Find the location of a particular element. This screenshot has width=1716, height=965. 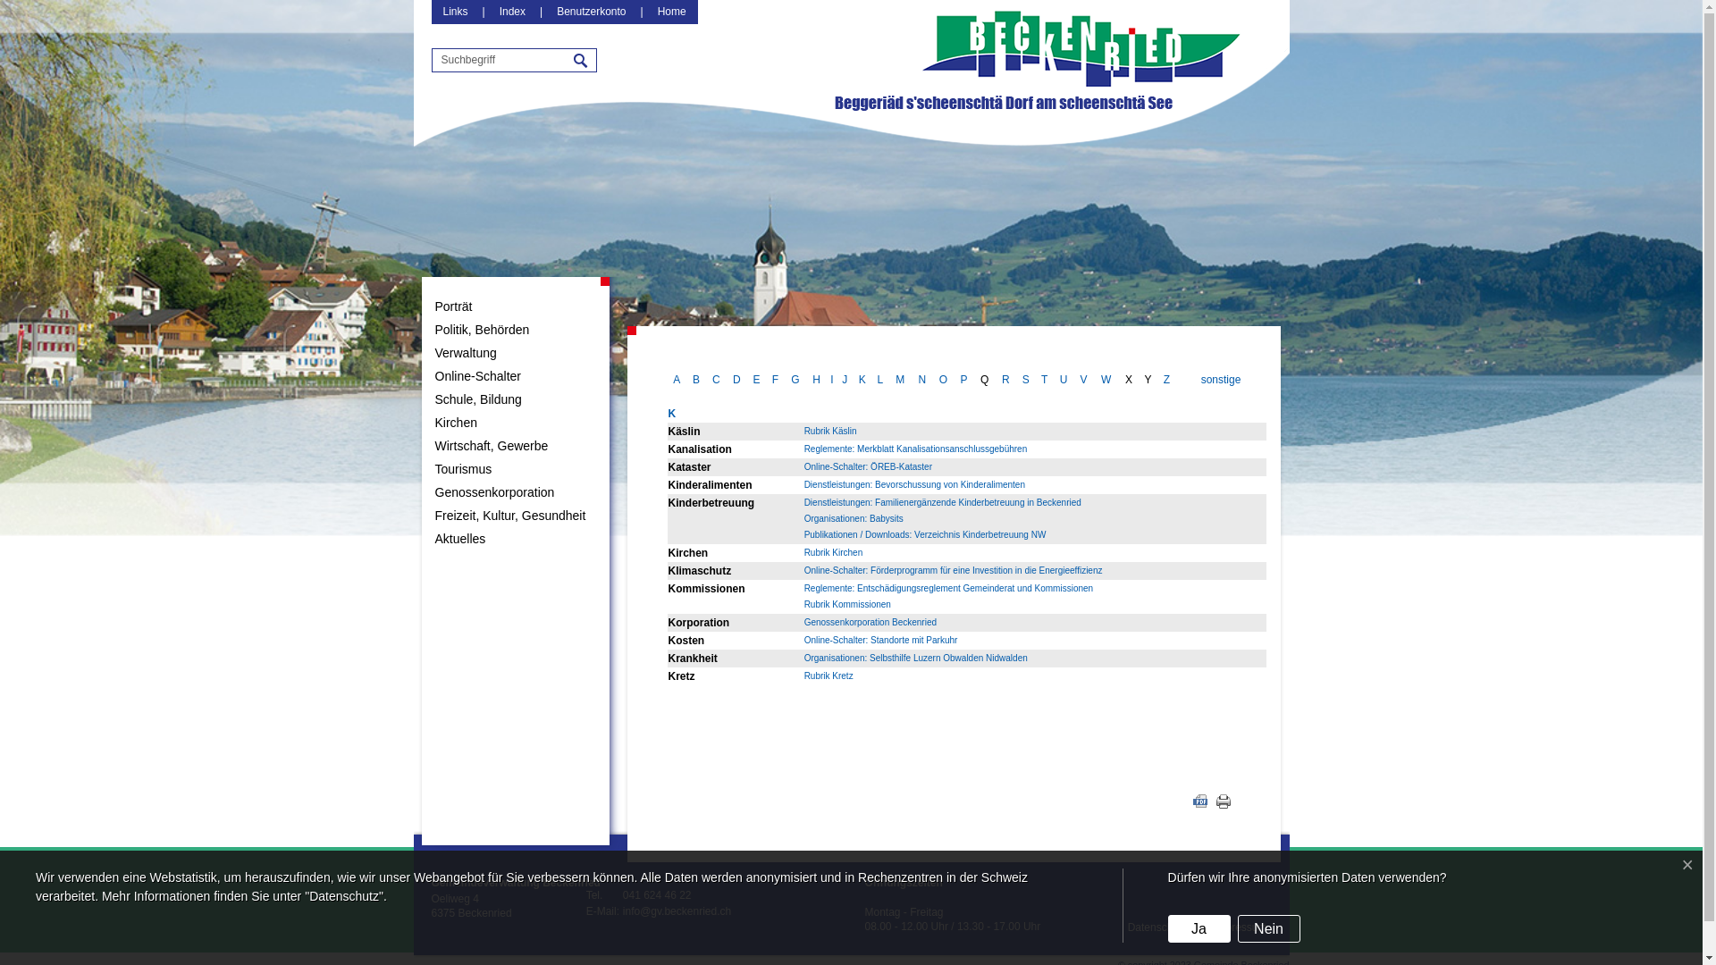

info@gv.beckenried.ch is located at coordinates (677, 911).